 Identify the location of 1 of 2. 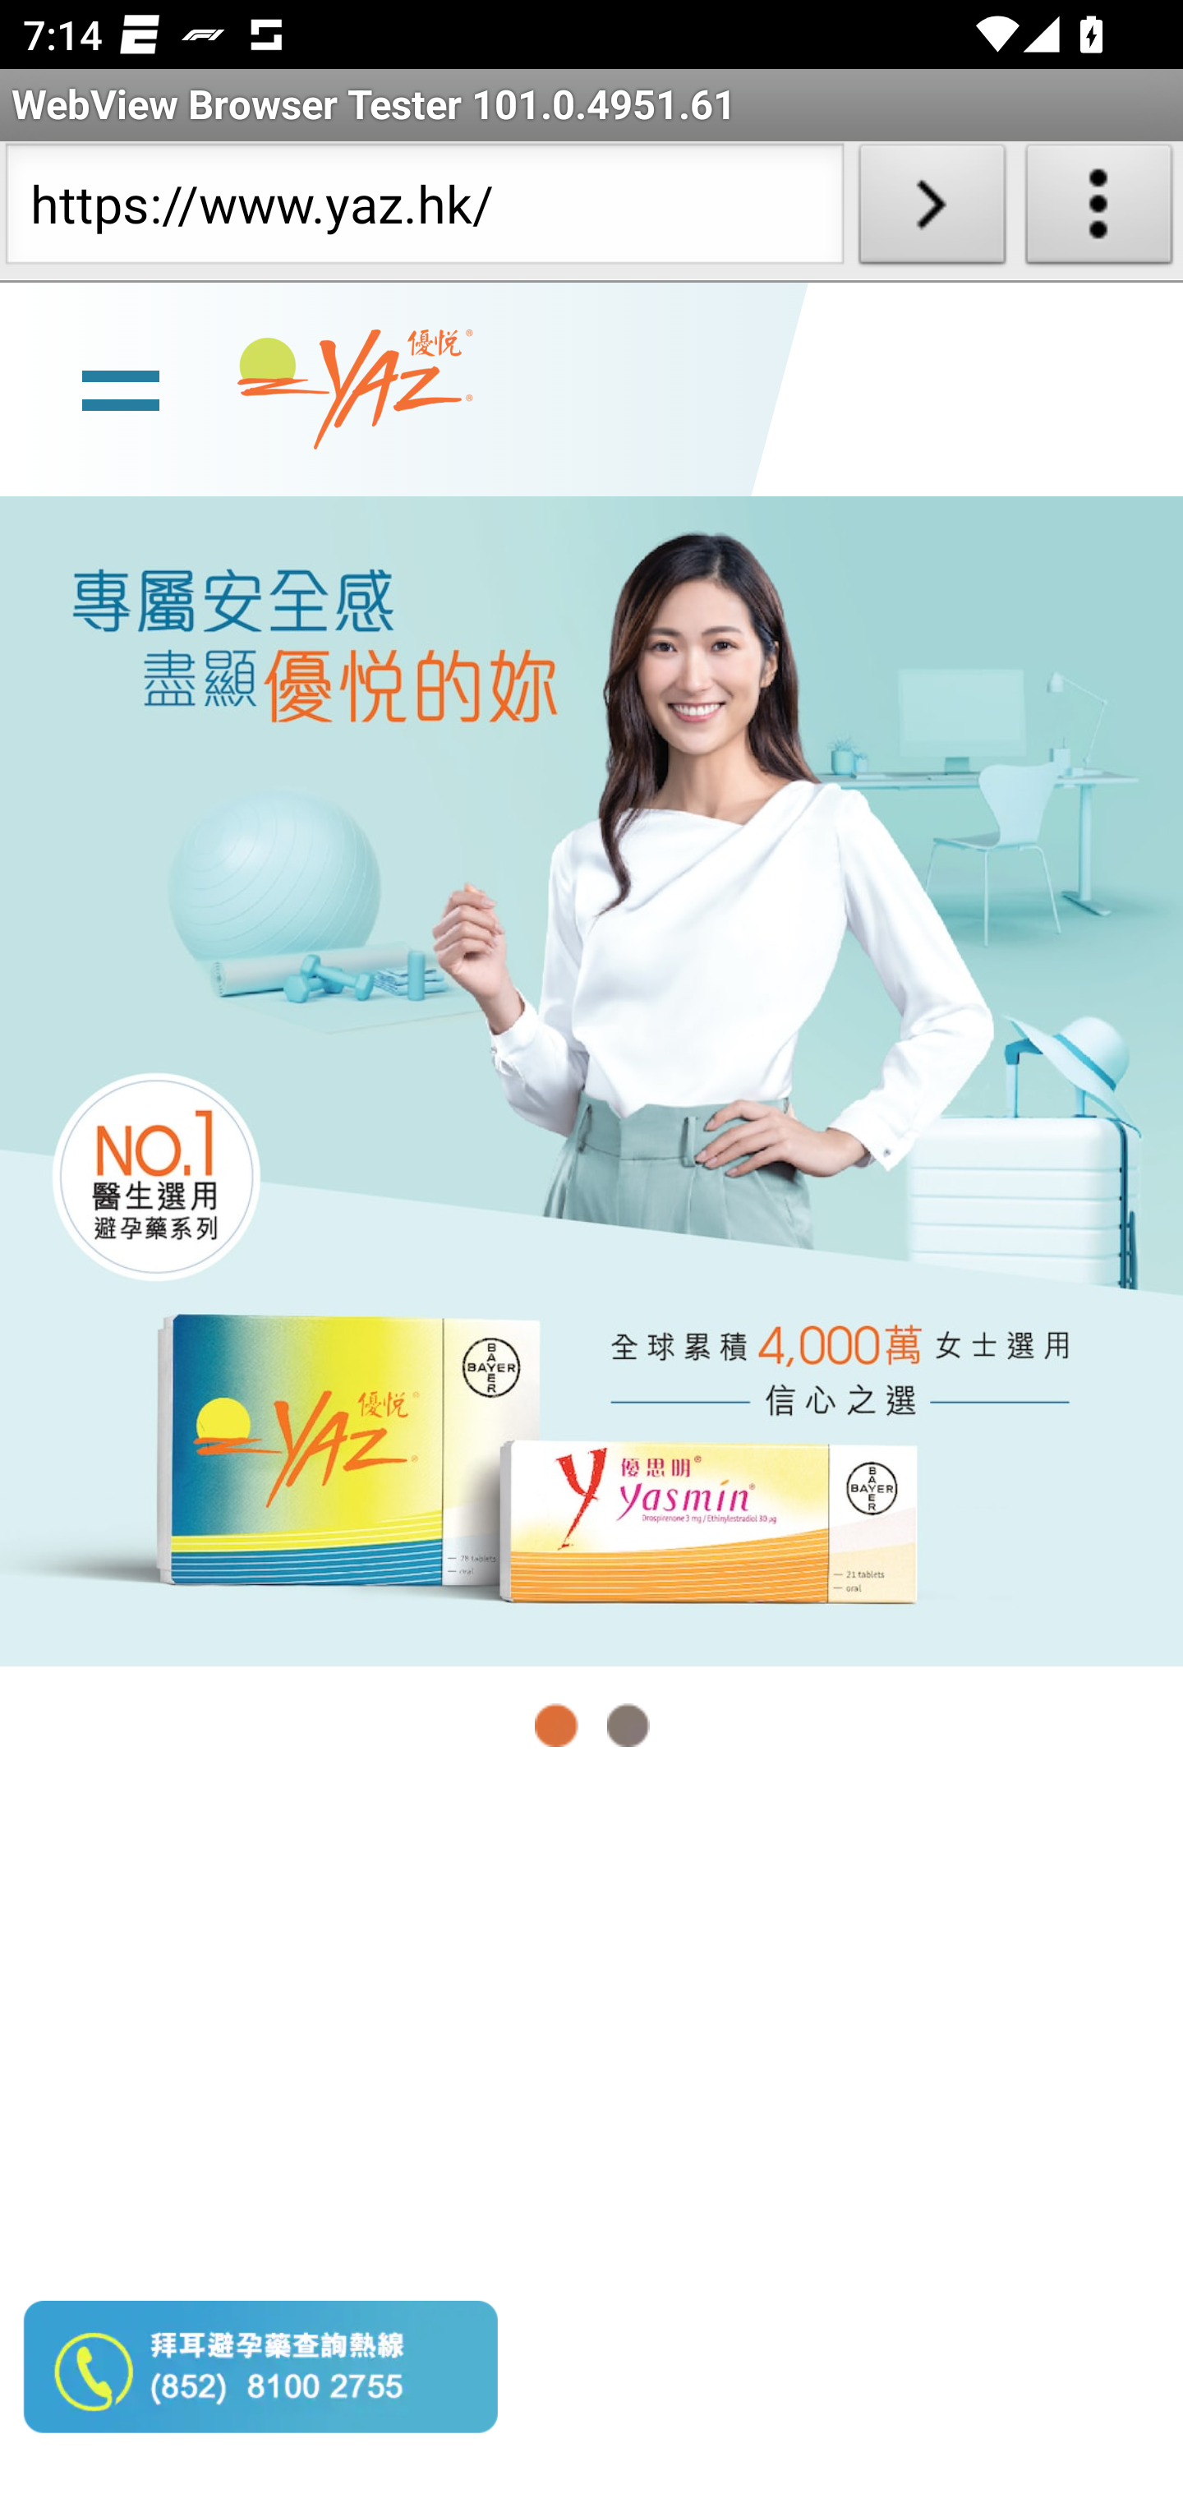
(557, 1726).